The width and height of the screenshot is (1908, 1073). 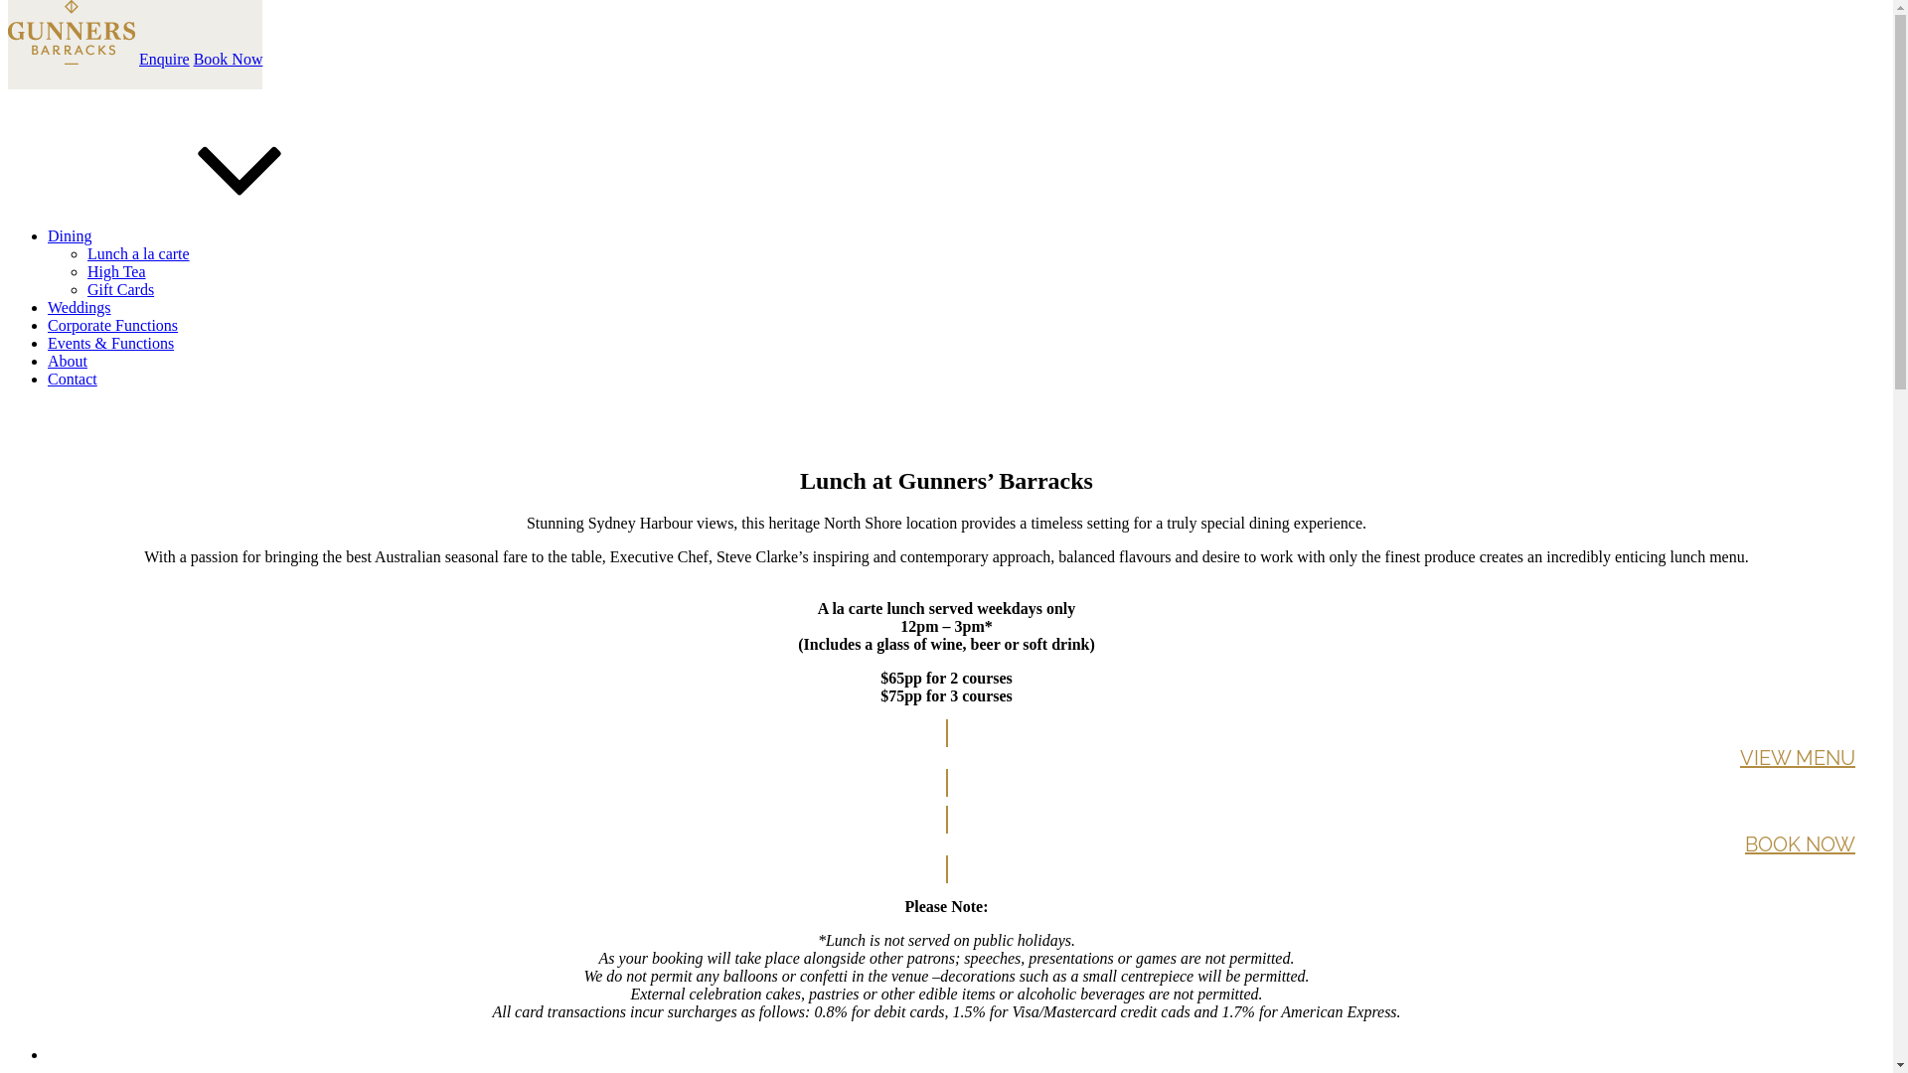 I want to click on High Tea, so click(x=117, y=272).